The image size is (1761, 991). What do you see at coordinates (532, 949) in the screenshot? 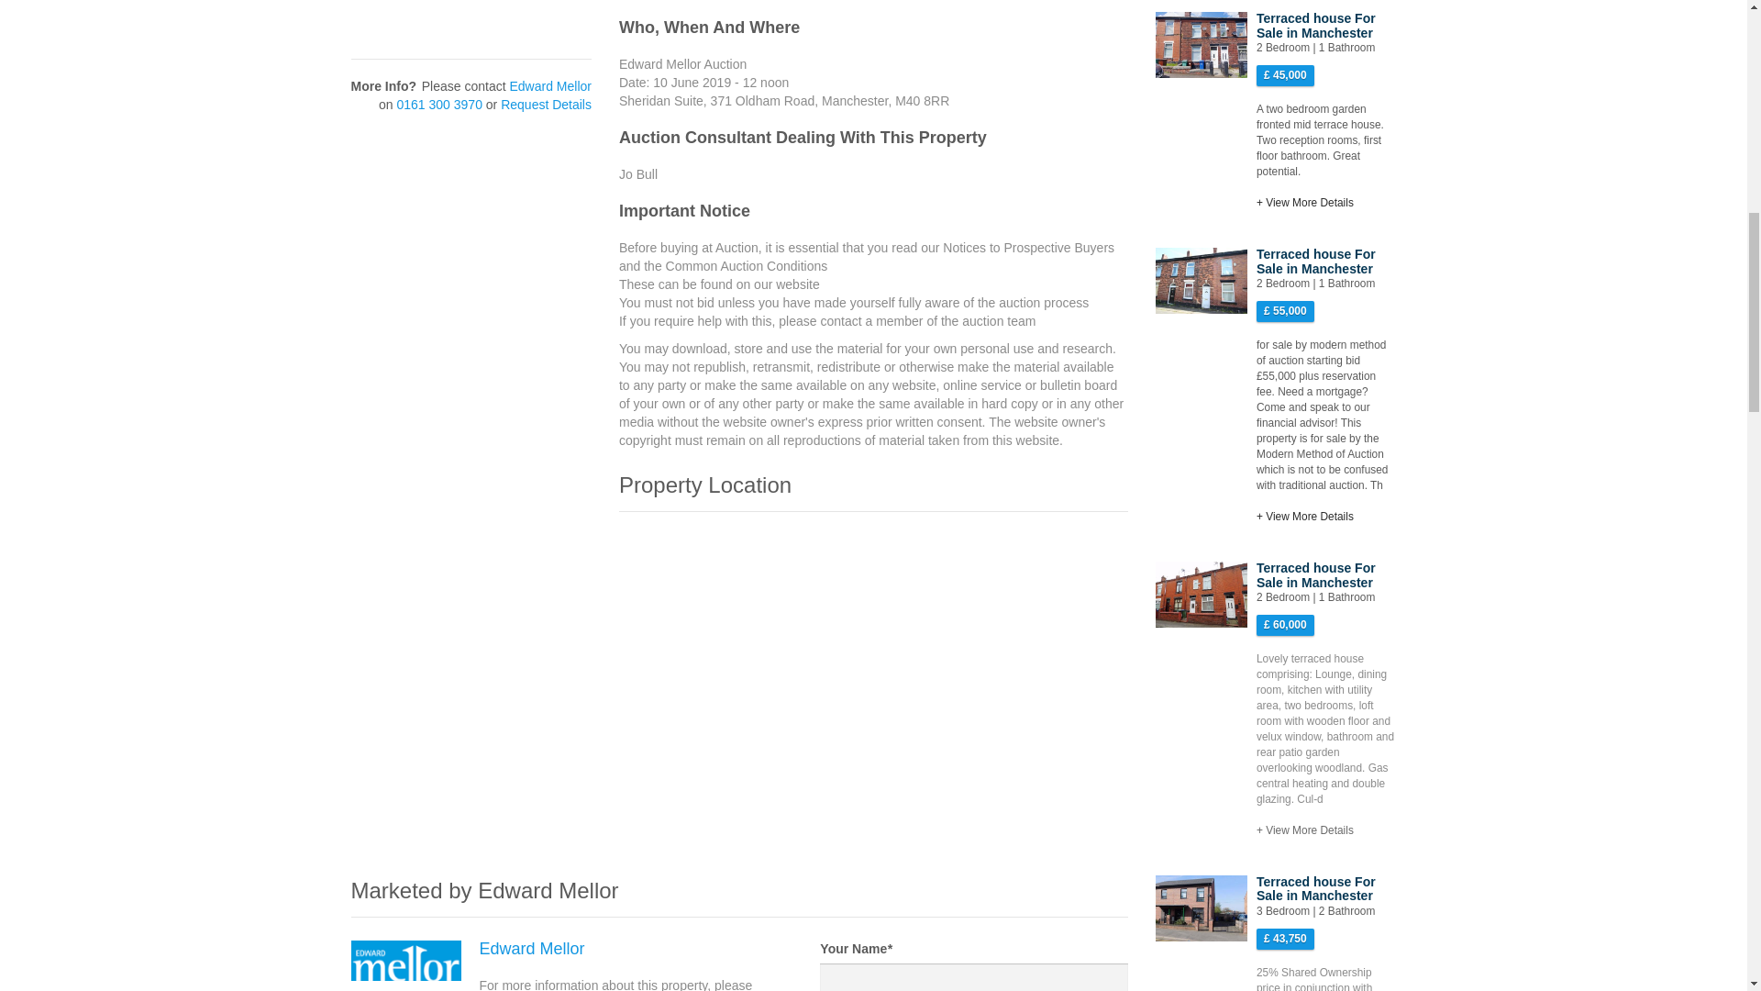
I see `Edward Mellor` at bounding box center [532, 949].